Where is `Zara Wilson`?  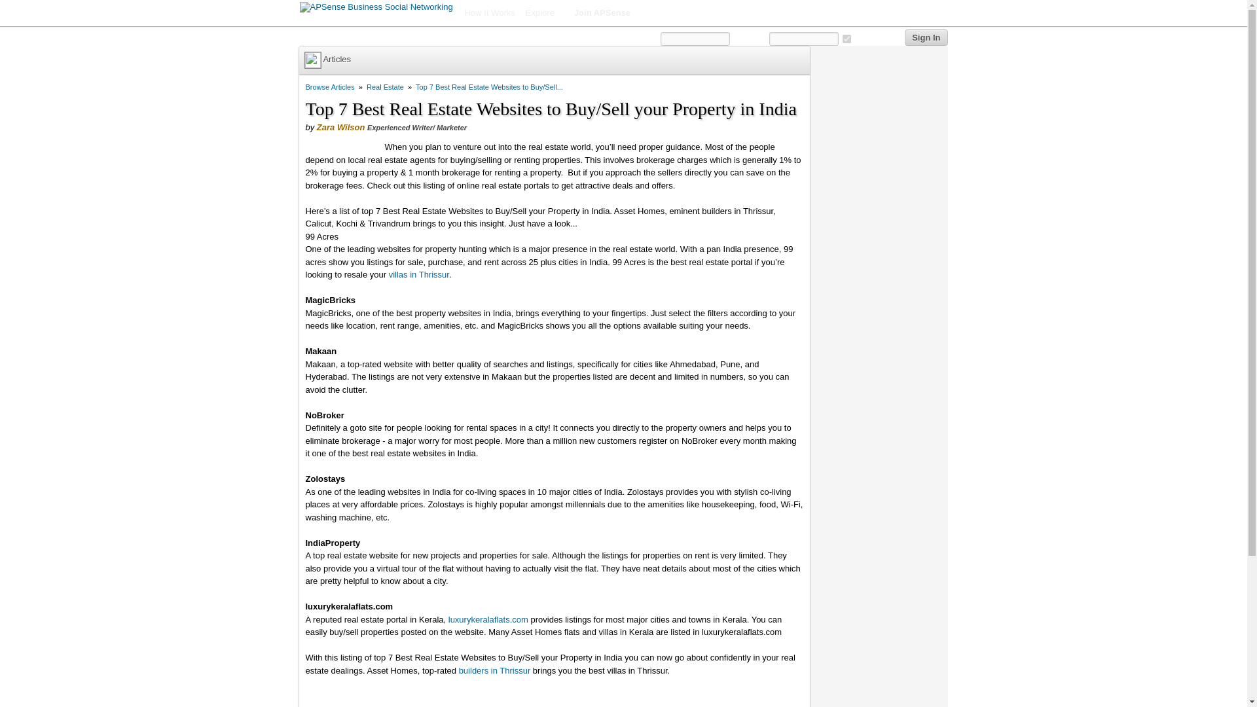
Zara Wilson is located at coordinates (340, 127).